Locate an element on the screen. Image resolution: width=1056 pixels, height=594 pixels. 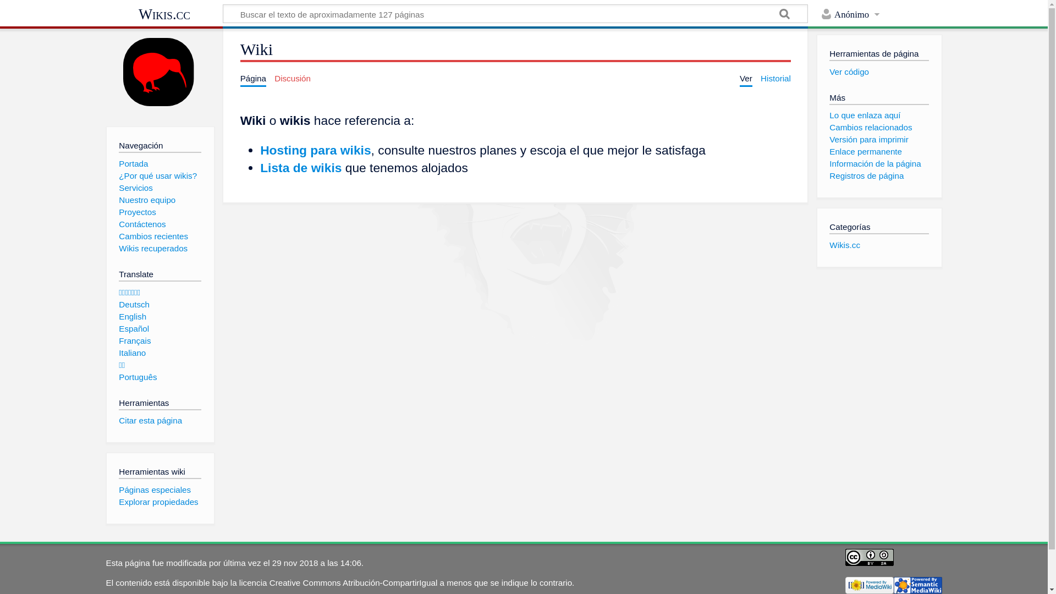
Wikis.cc is located at coordinates (164, 14).